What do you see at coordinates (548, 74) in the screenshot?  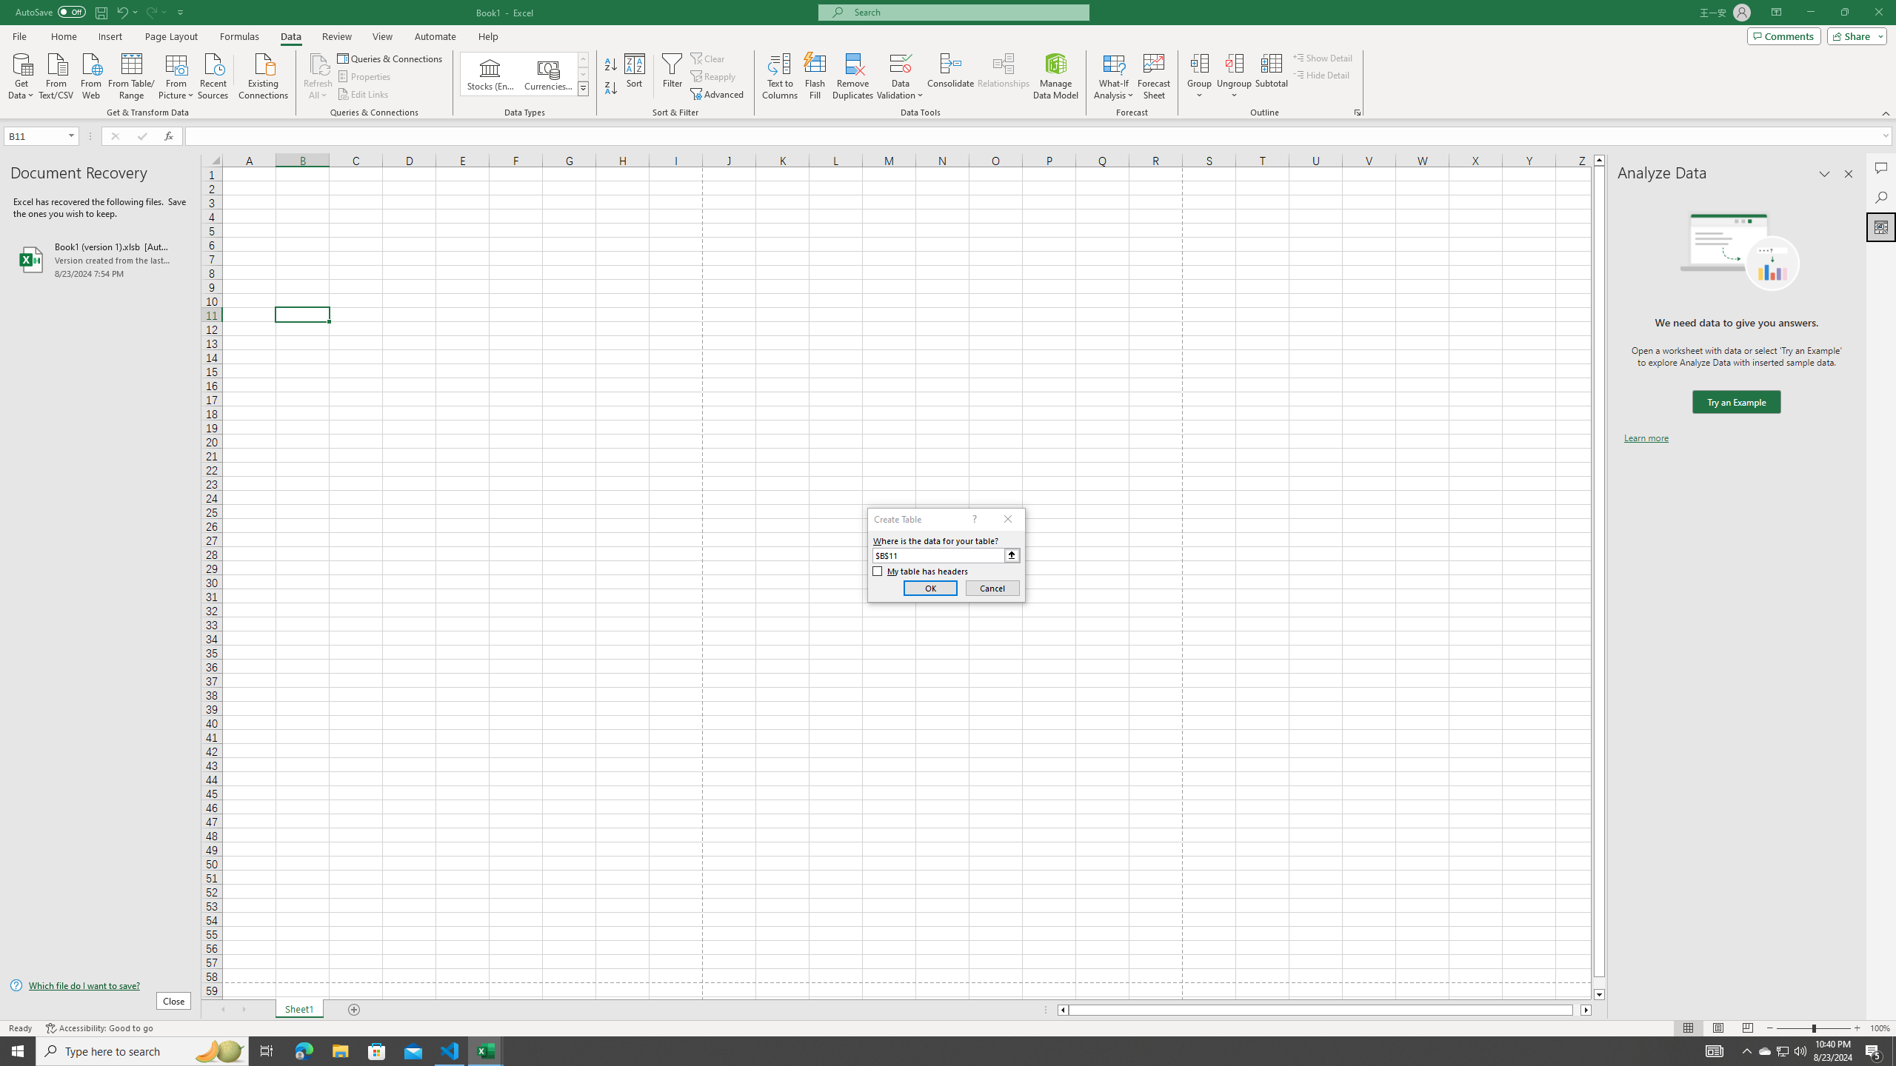 I see `Currencies (English)` at bounding box center [548, 74].